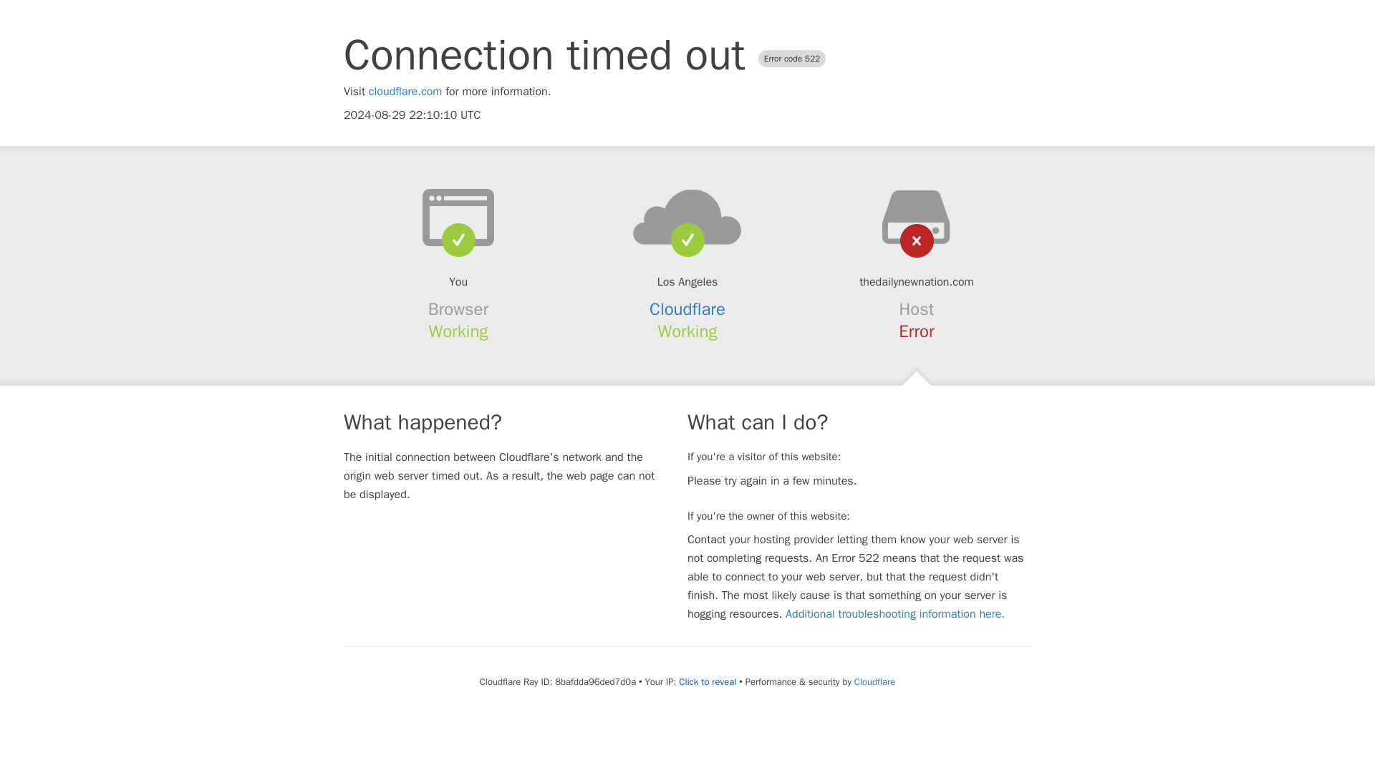 The image size is (1375, 773). Describe the element at coordinates (895, 614) in the screenshot. I see `Additional troubleshooting information here.` at that location.